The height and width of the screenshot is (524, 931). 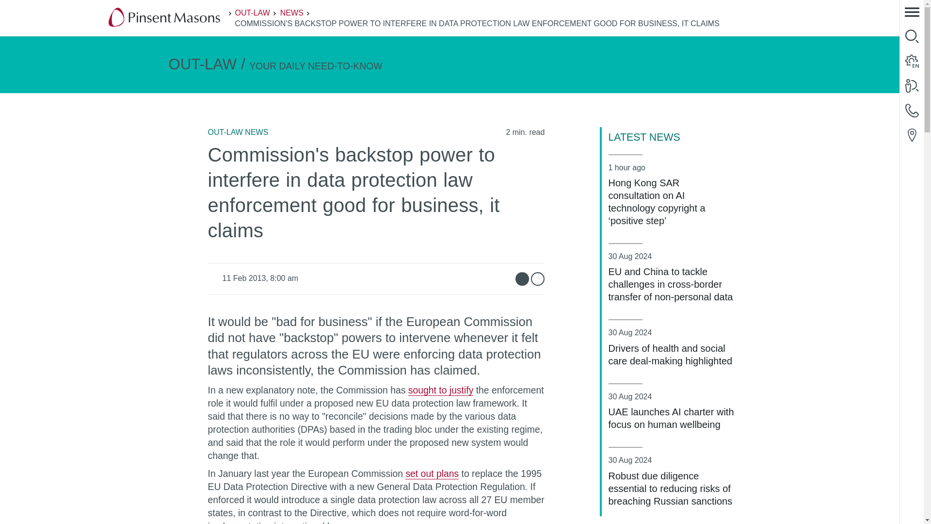 I want to click on on, so click(x=541, y=275).